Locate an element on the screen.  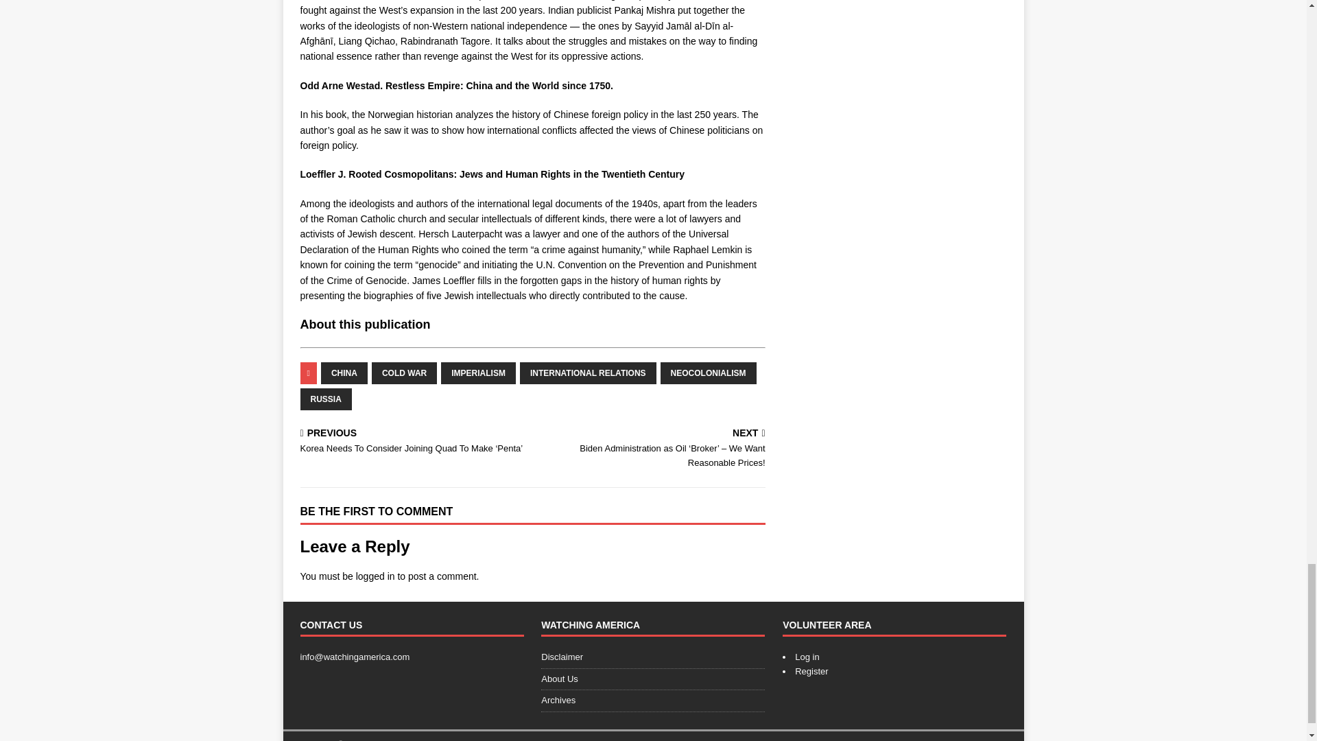
Register is located at coordinates (811, 671).